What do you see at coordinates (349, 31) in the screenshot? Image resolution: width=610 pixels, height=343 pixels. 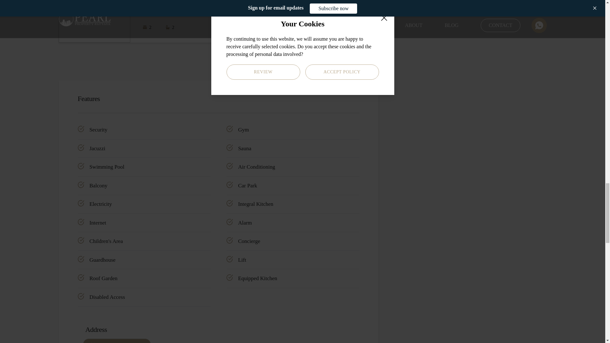 I see `Preview` at bounding box center [349, 31].